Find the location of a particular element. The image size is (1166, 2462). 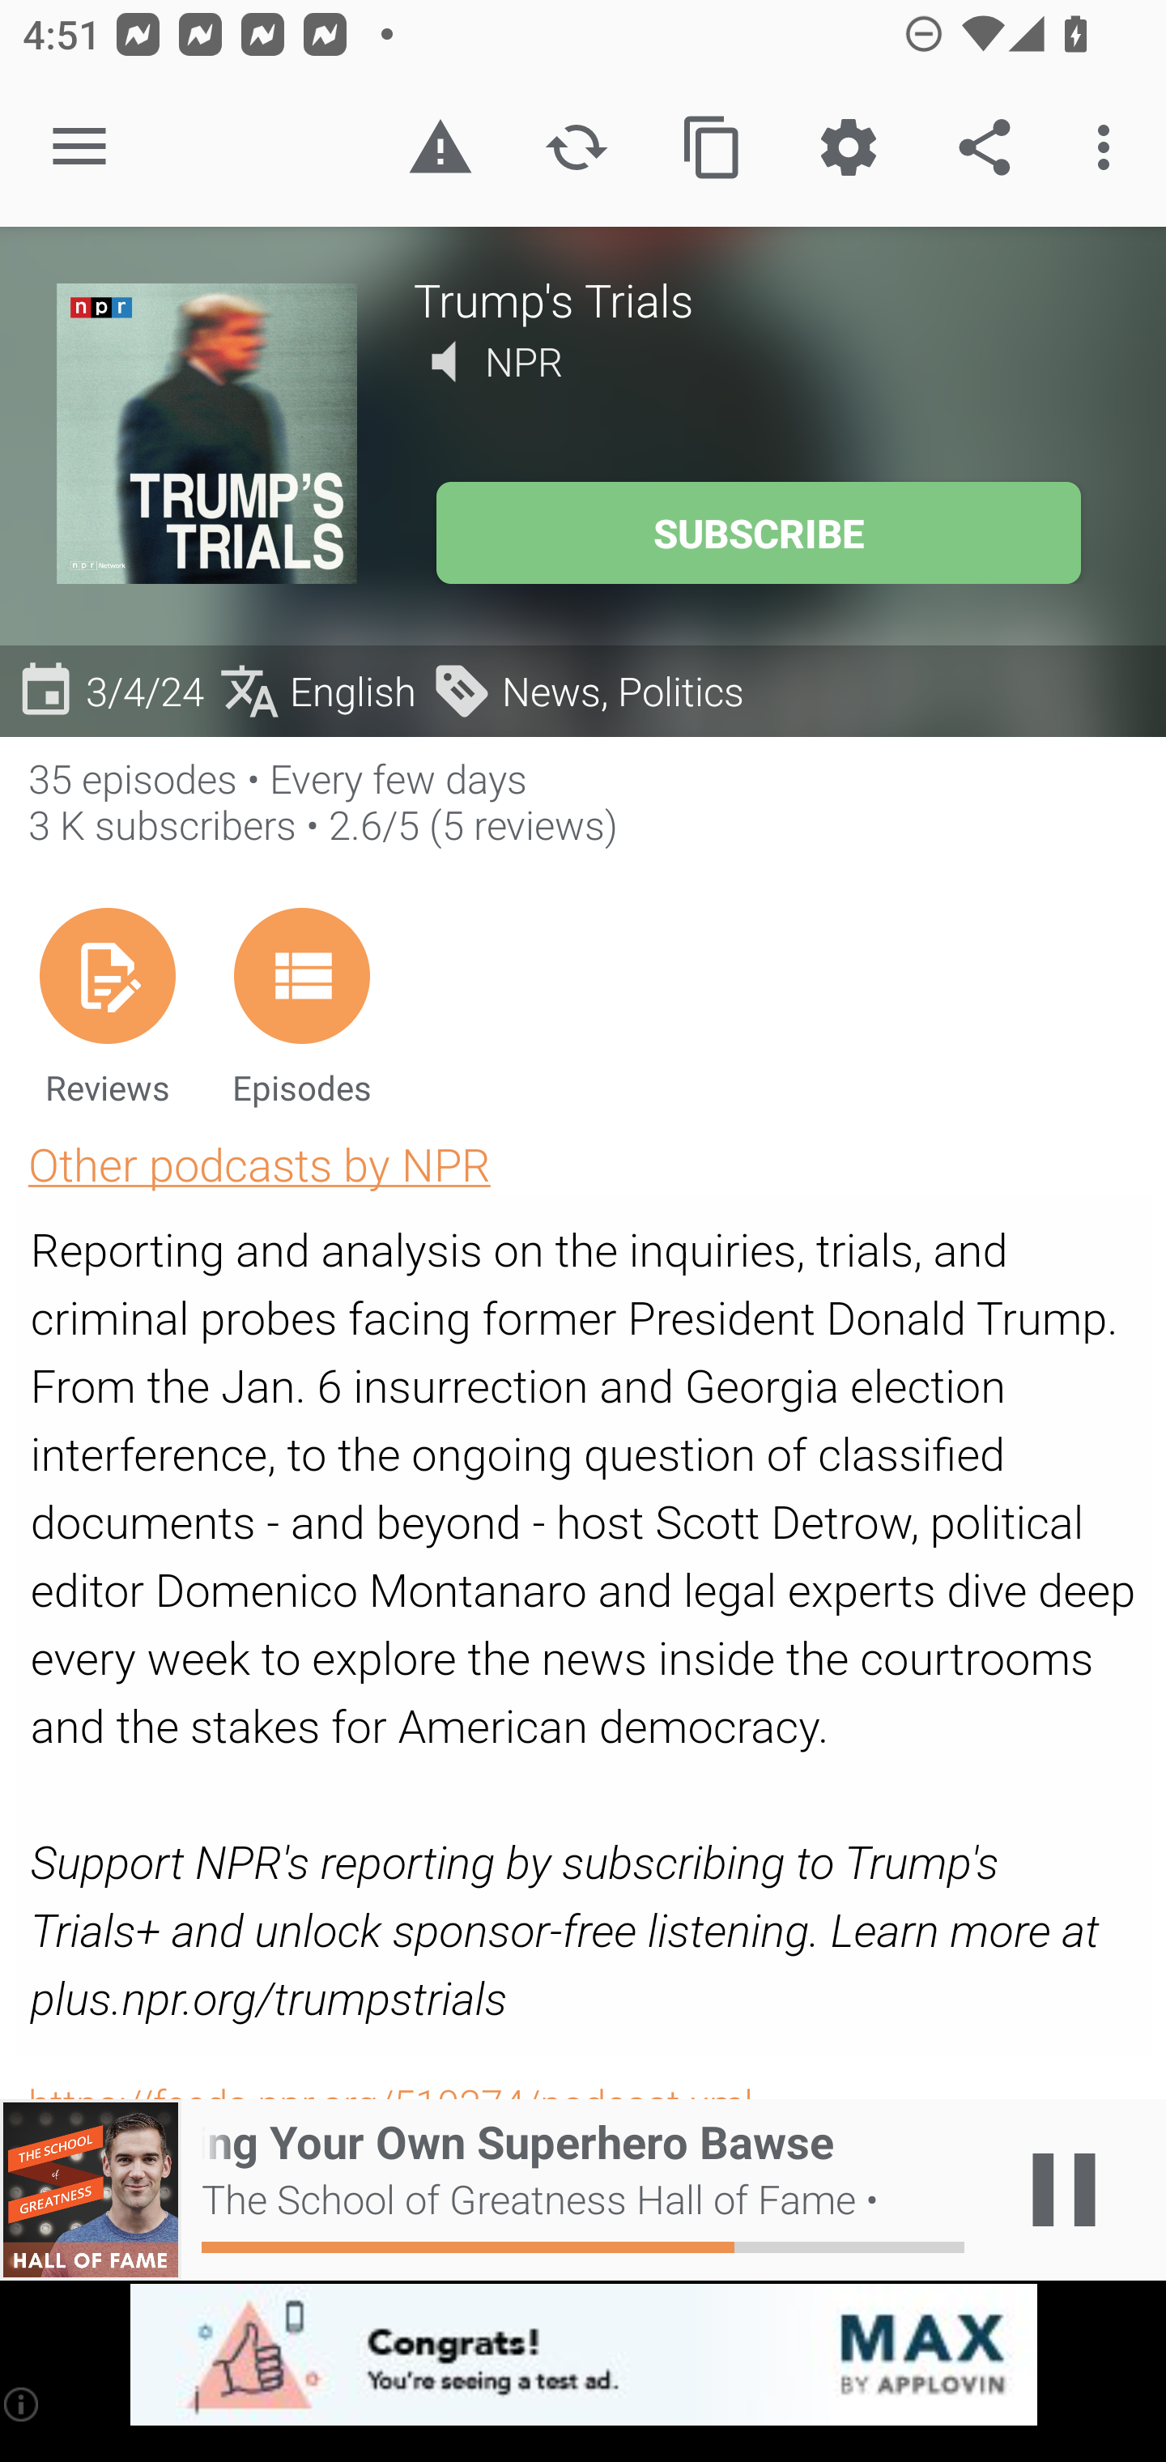

Custom Settings is located at coordinates (848, 147).